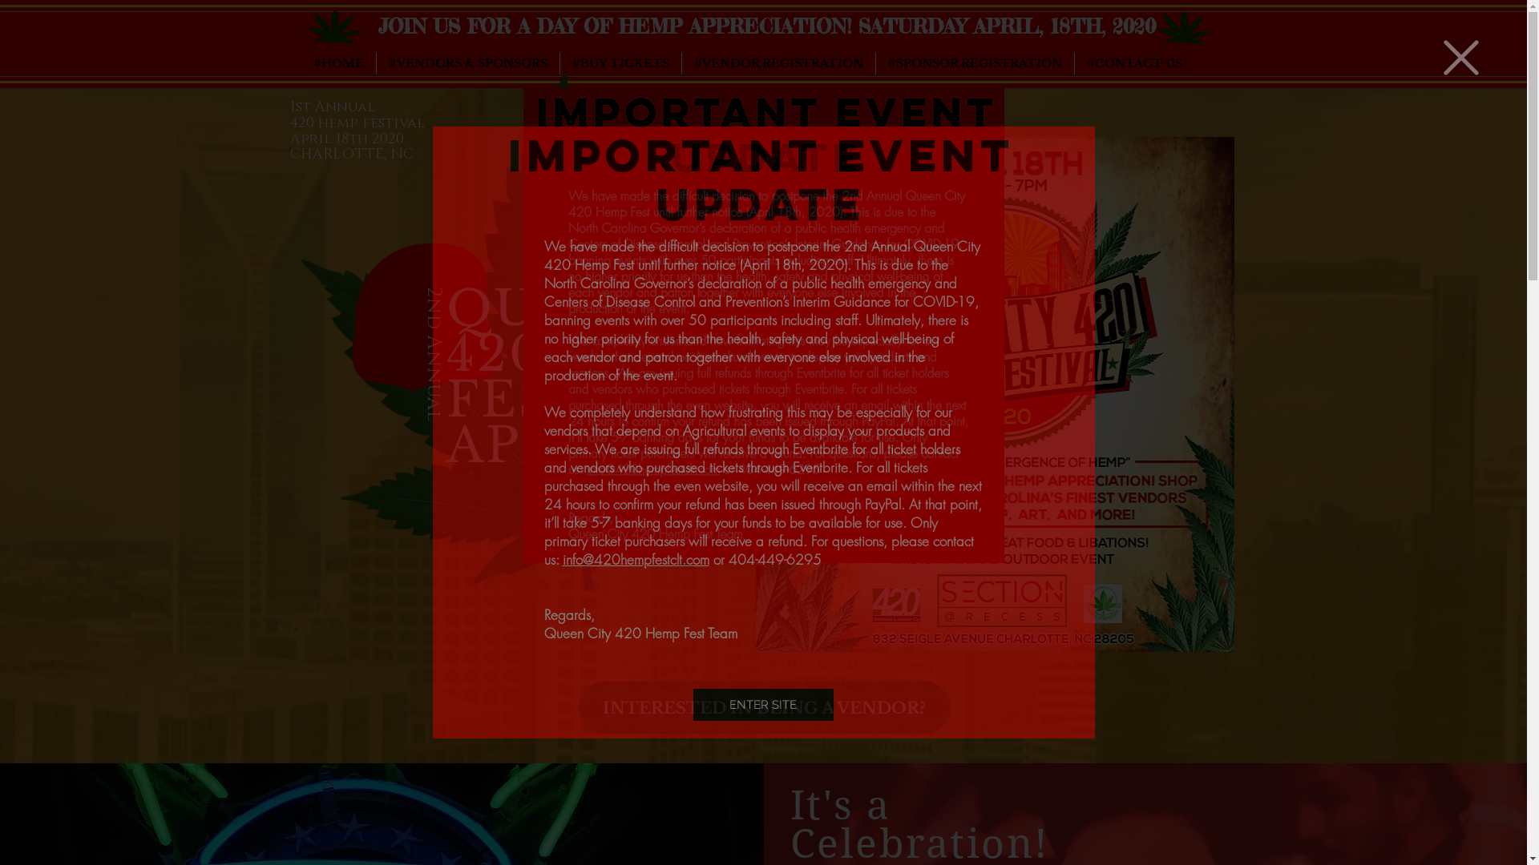 The width and height of the screenshot is (1539, 865). I want to click on #VENDOR REGISTRATION, so click(778, 64).